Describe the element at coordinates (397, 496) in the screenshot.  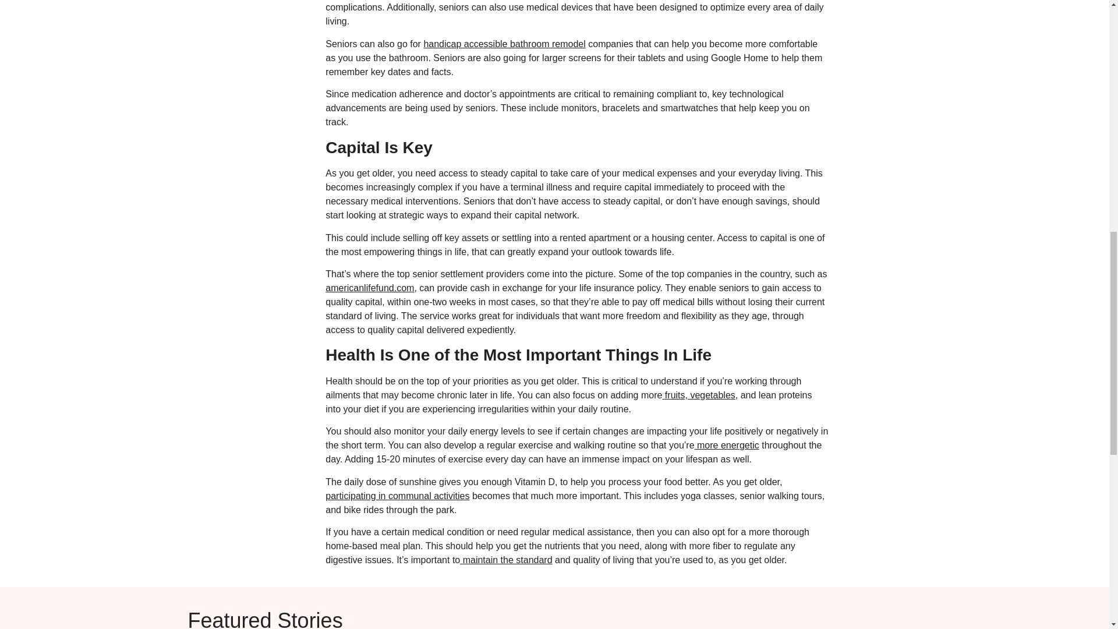
I see `participating in communal activities` at that location.